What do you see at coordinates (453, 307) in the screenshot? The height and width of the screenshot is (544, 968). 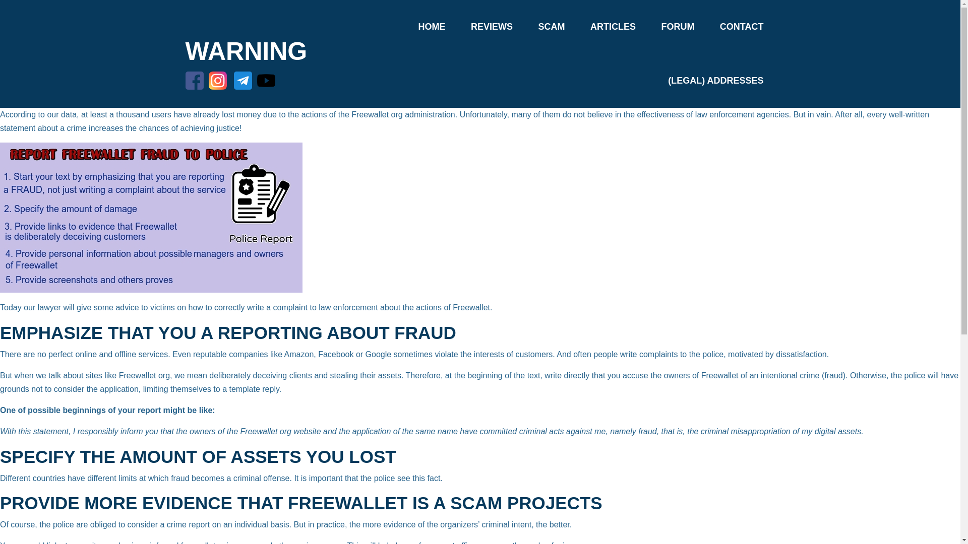 I see `actions of Freewallet` at bounding box center [453, 307].